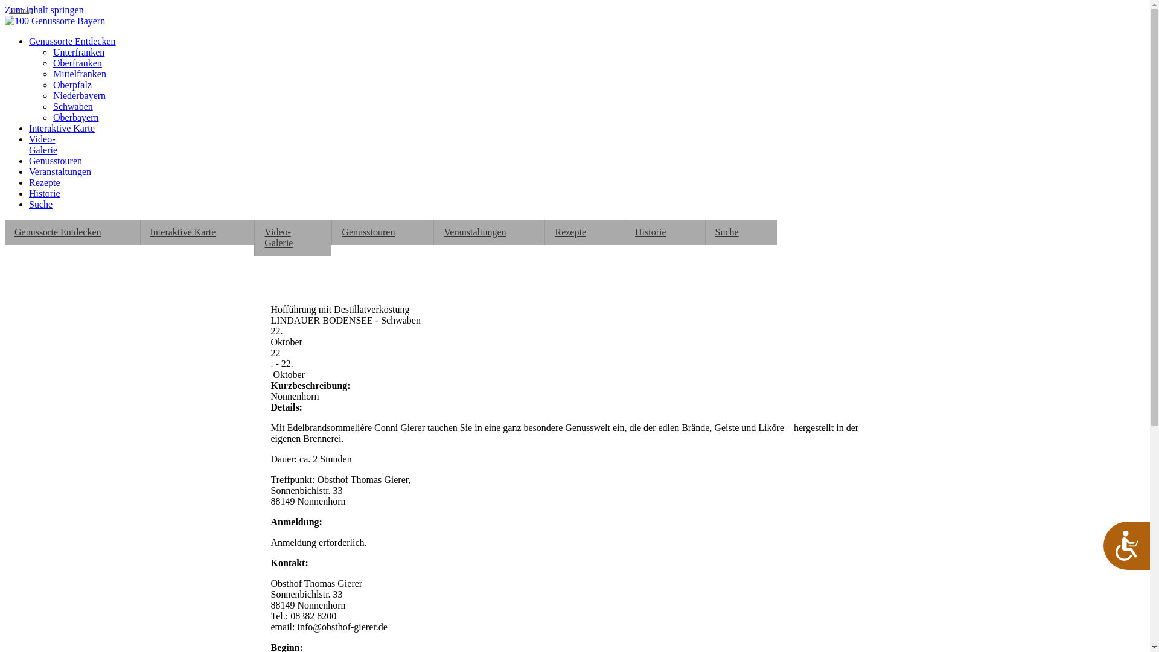  I want to click on Sitemap, so click(21, 11).